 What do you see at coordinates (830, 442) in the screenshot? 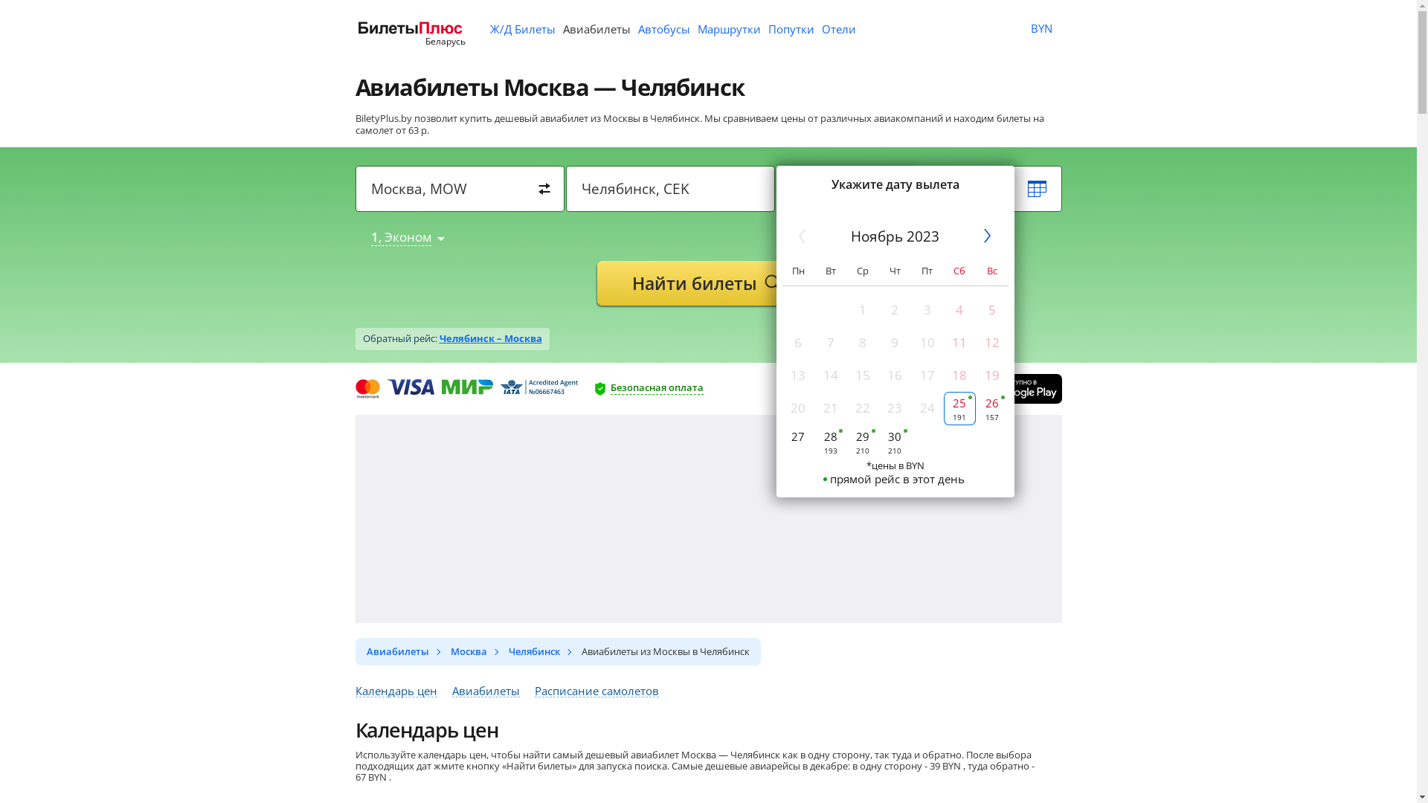
I see `28` at bounding box center [830, 442].